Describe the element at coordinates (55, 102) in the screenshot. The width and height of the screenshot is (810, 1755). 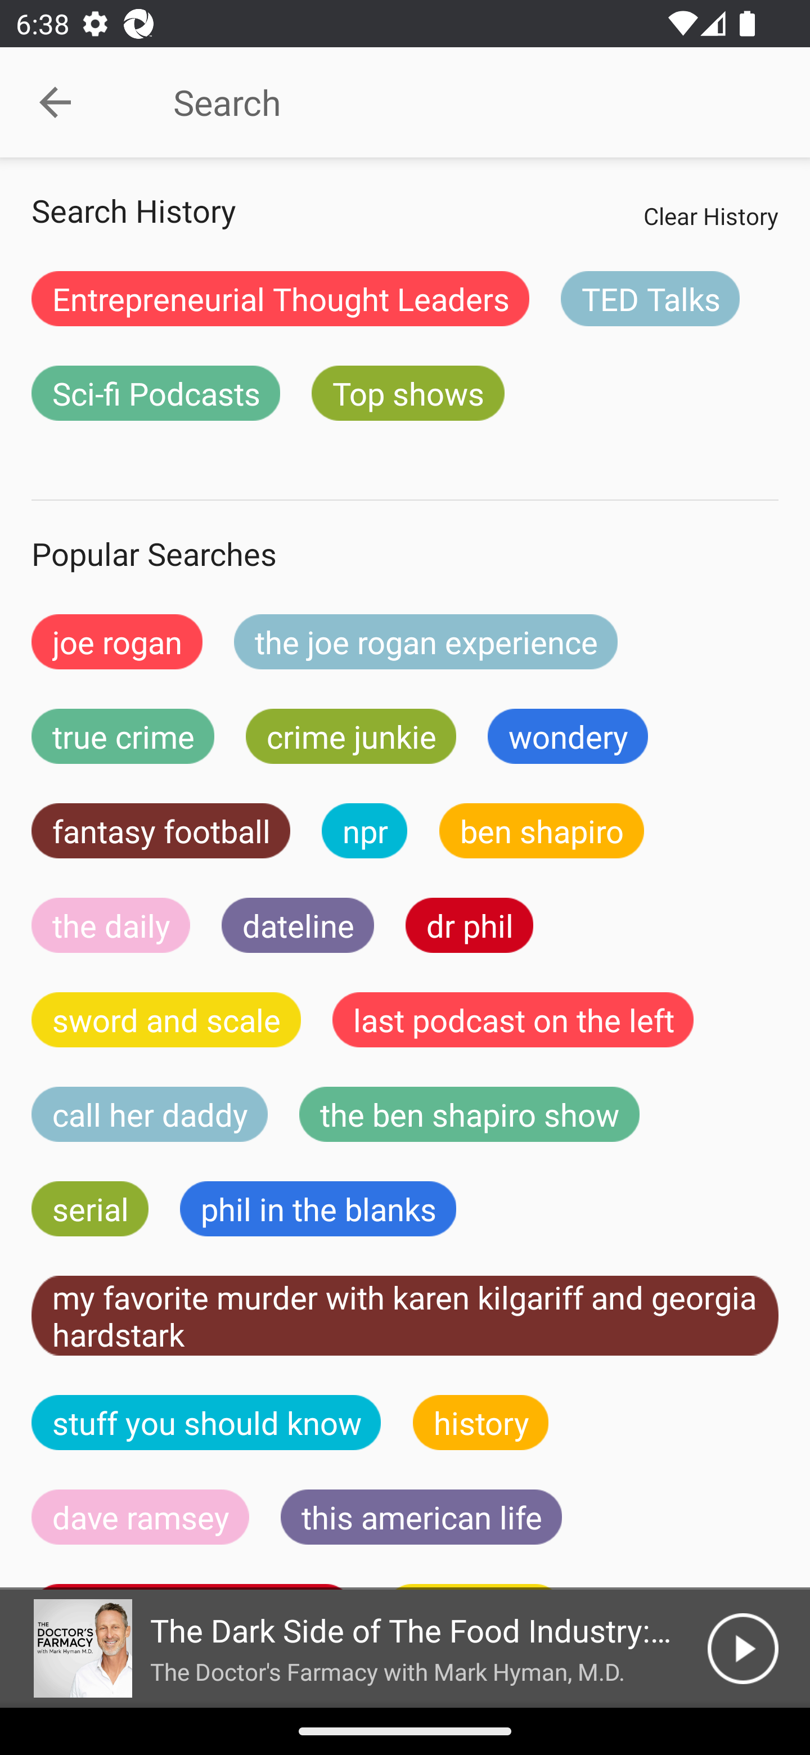
I see `Collapse` at that location.